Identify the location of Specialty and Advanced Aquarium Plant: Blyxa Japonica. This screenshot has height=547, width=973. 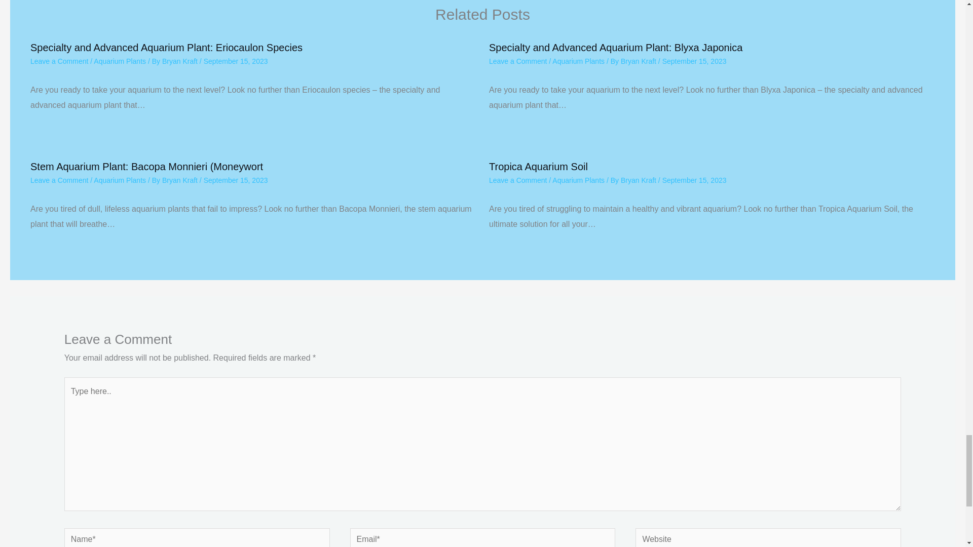
(615, 48).